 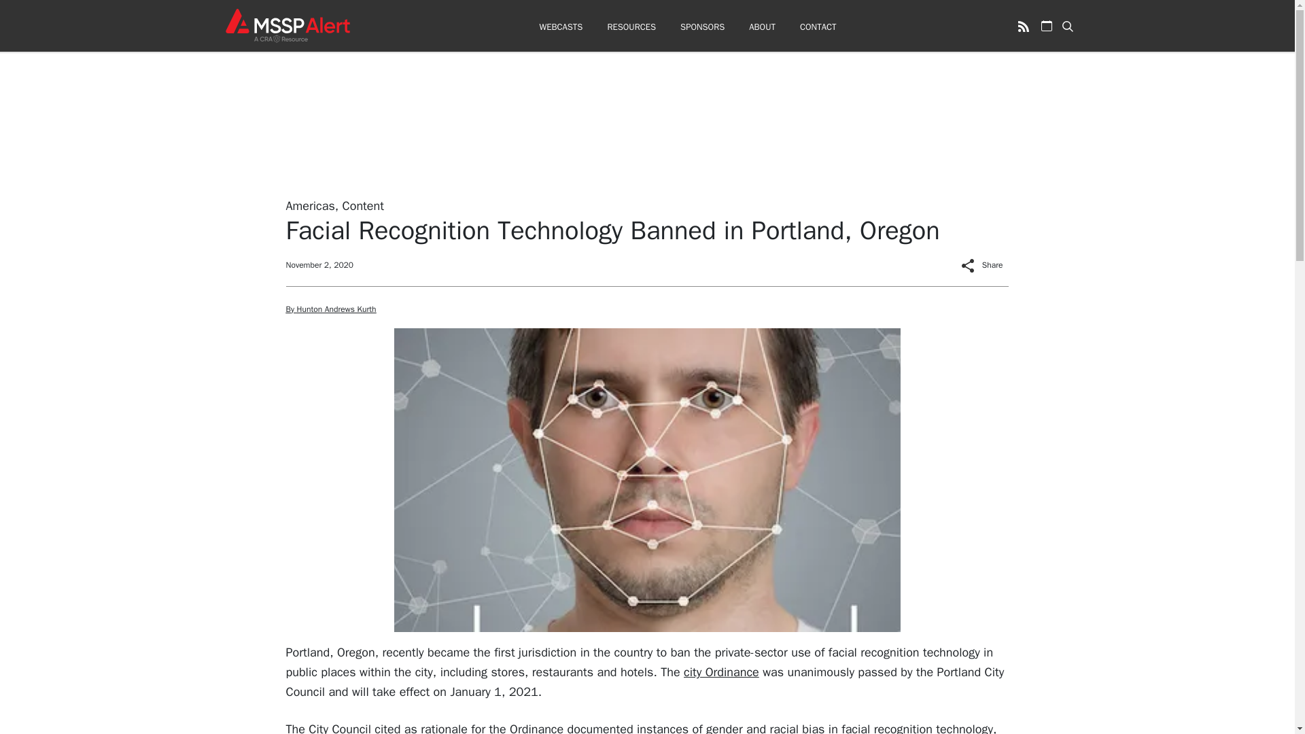 I want to click on WEBCASTS, so click(x=560, y=27).